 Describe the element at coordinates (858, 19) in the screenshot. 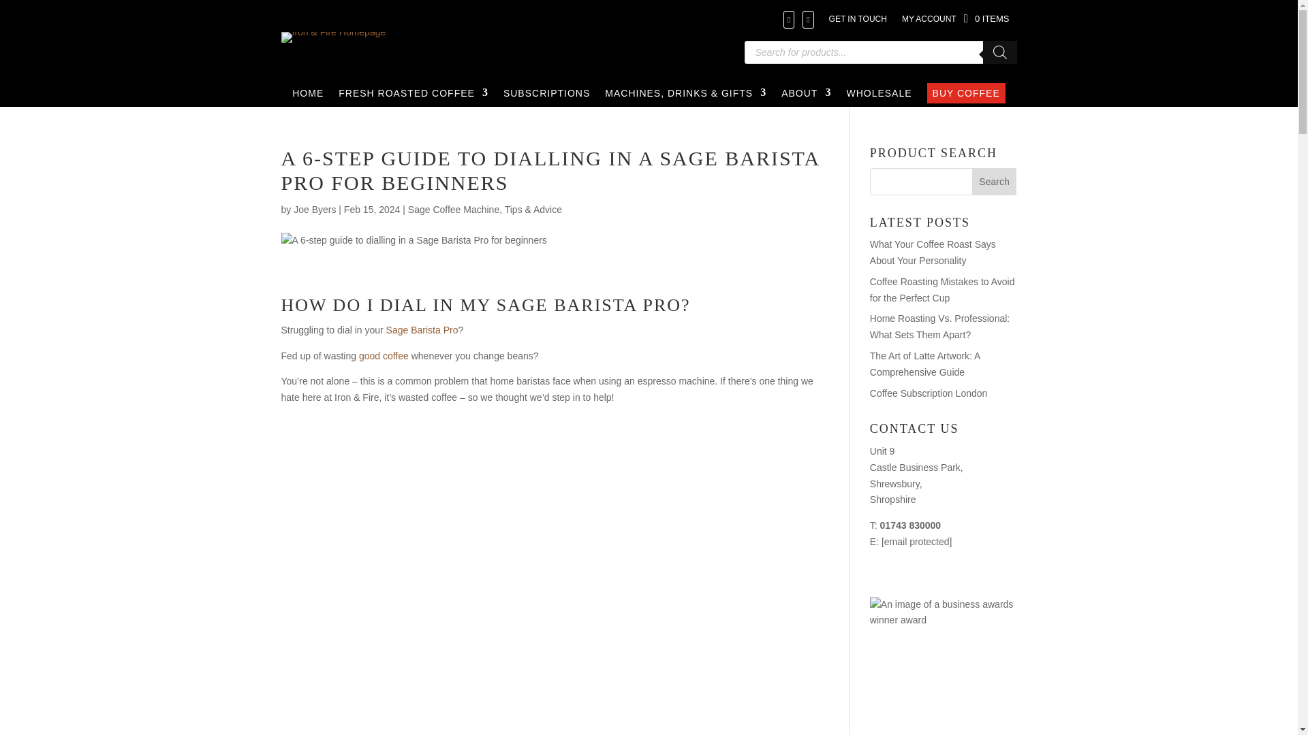

I see `GET IN TOUCH` at that location.